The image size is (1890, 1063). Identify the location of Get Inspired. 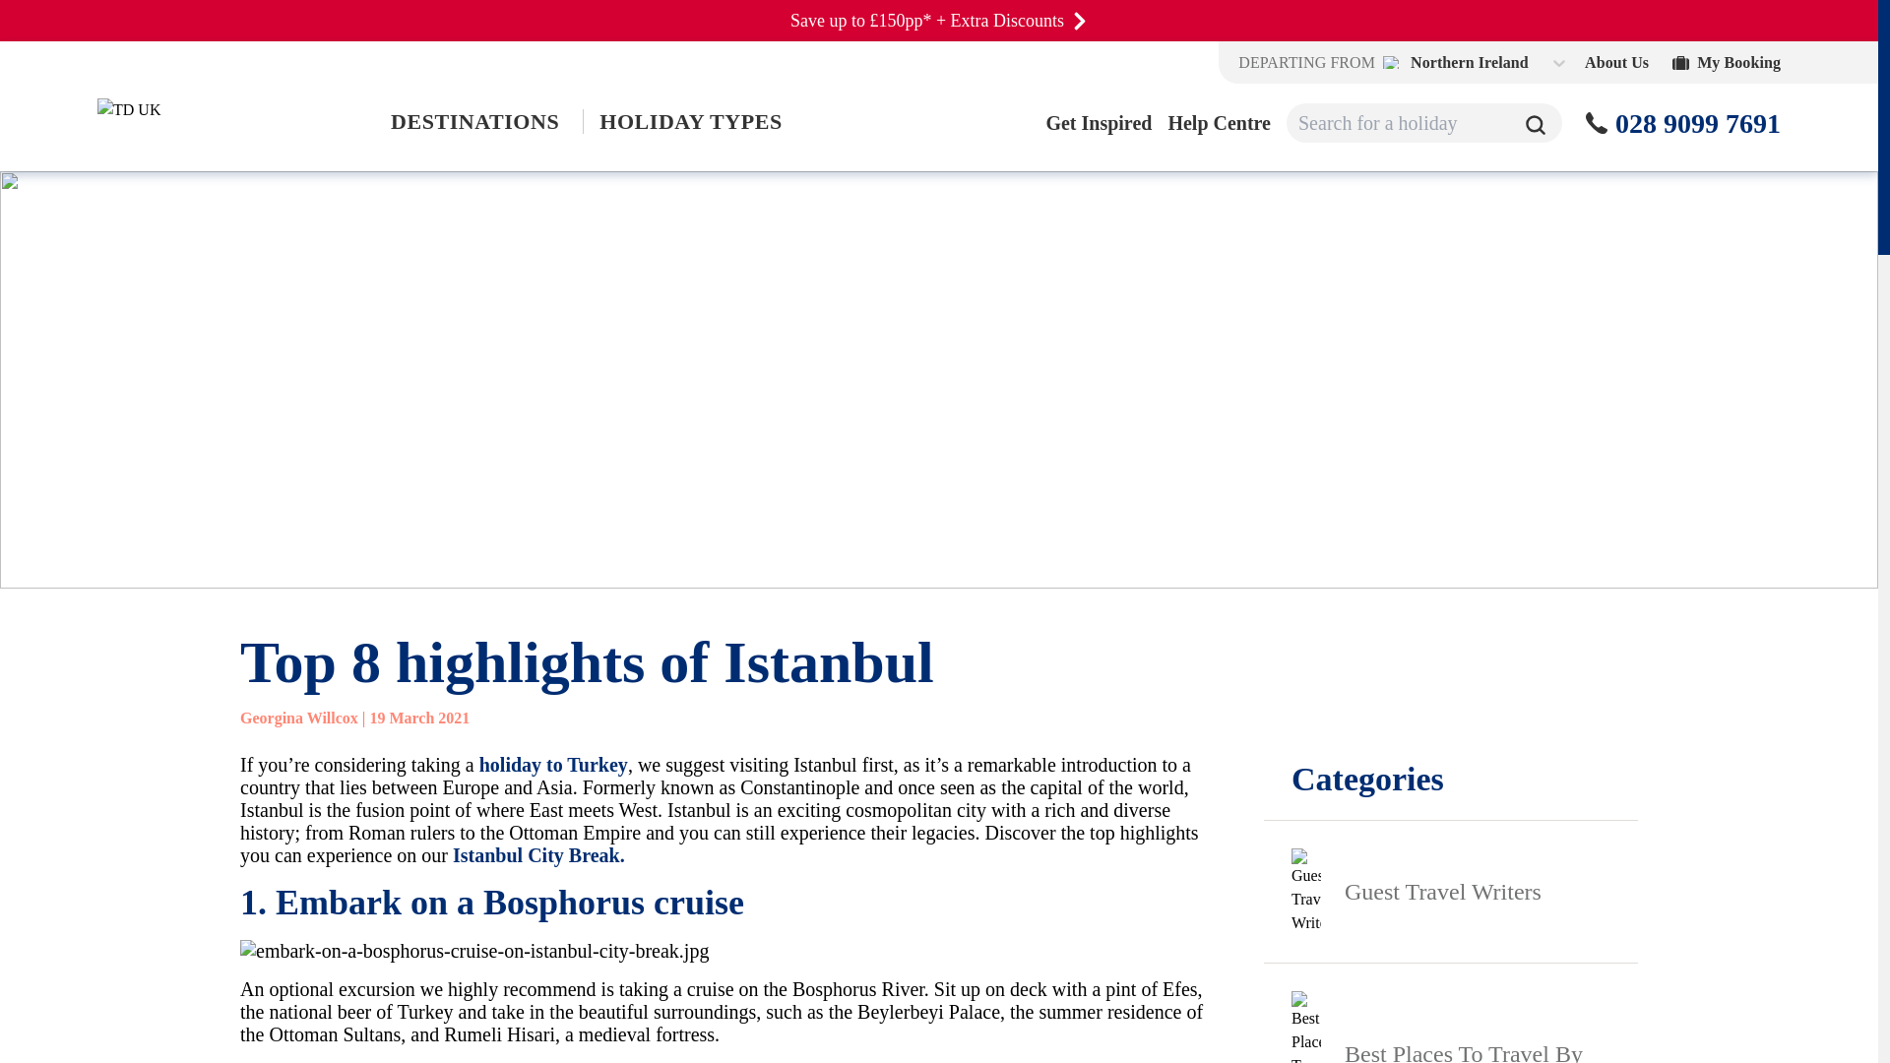
(1098, 123).